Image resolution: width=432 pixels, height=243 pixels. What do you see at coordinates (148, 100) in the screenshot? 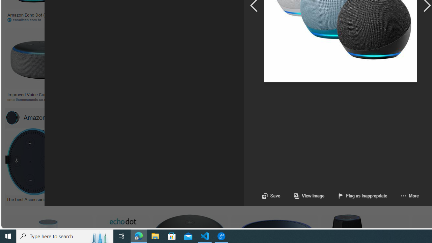
I see `security.org` at bounding box center [148, 100].